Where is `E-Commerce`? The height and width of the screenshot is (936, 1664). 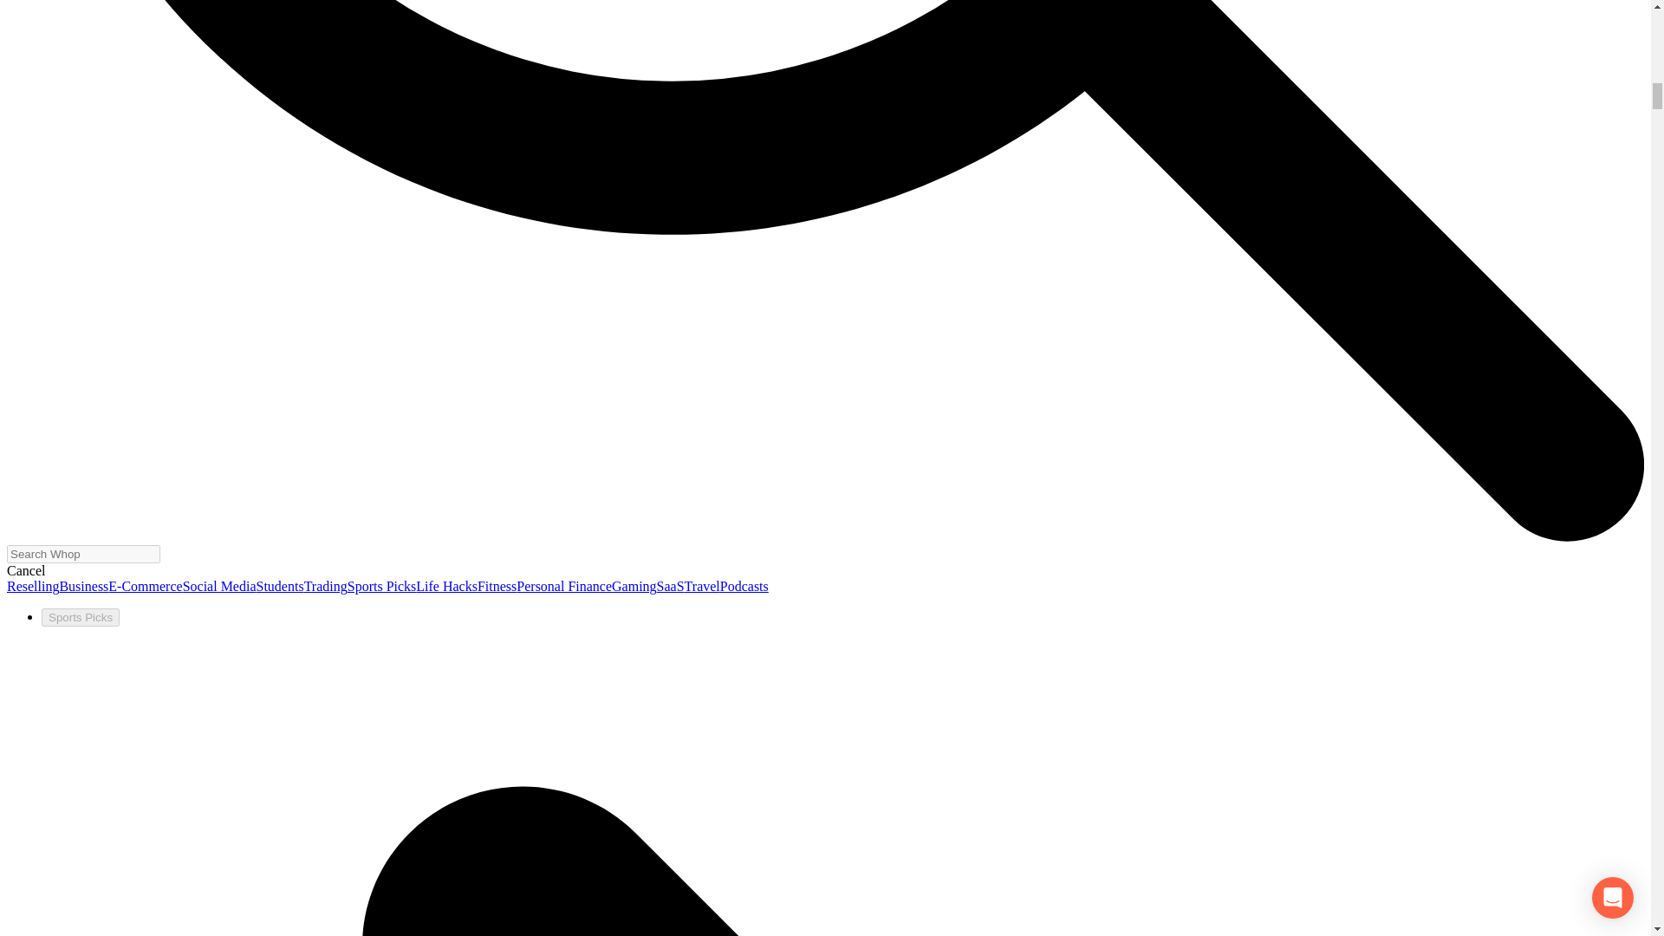 E-Commerce is located at coordinates (144, 586).